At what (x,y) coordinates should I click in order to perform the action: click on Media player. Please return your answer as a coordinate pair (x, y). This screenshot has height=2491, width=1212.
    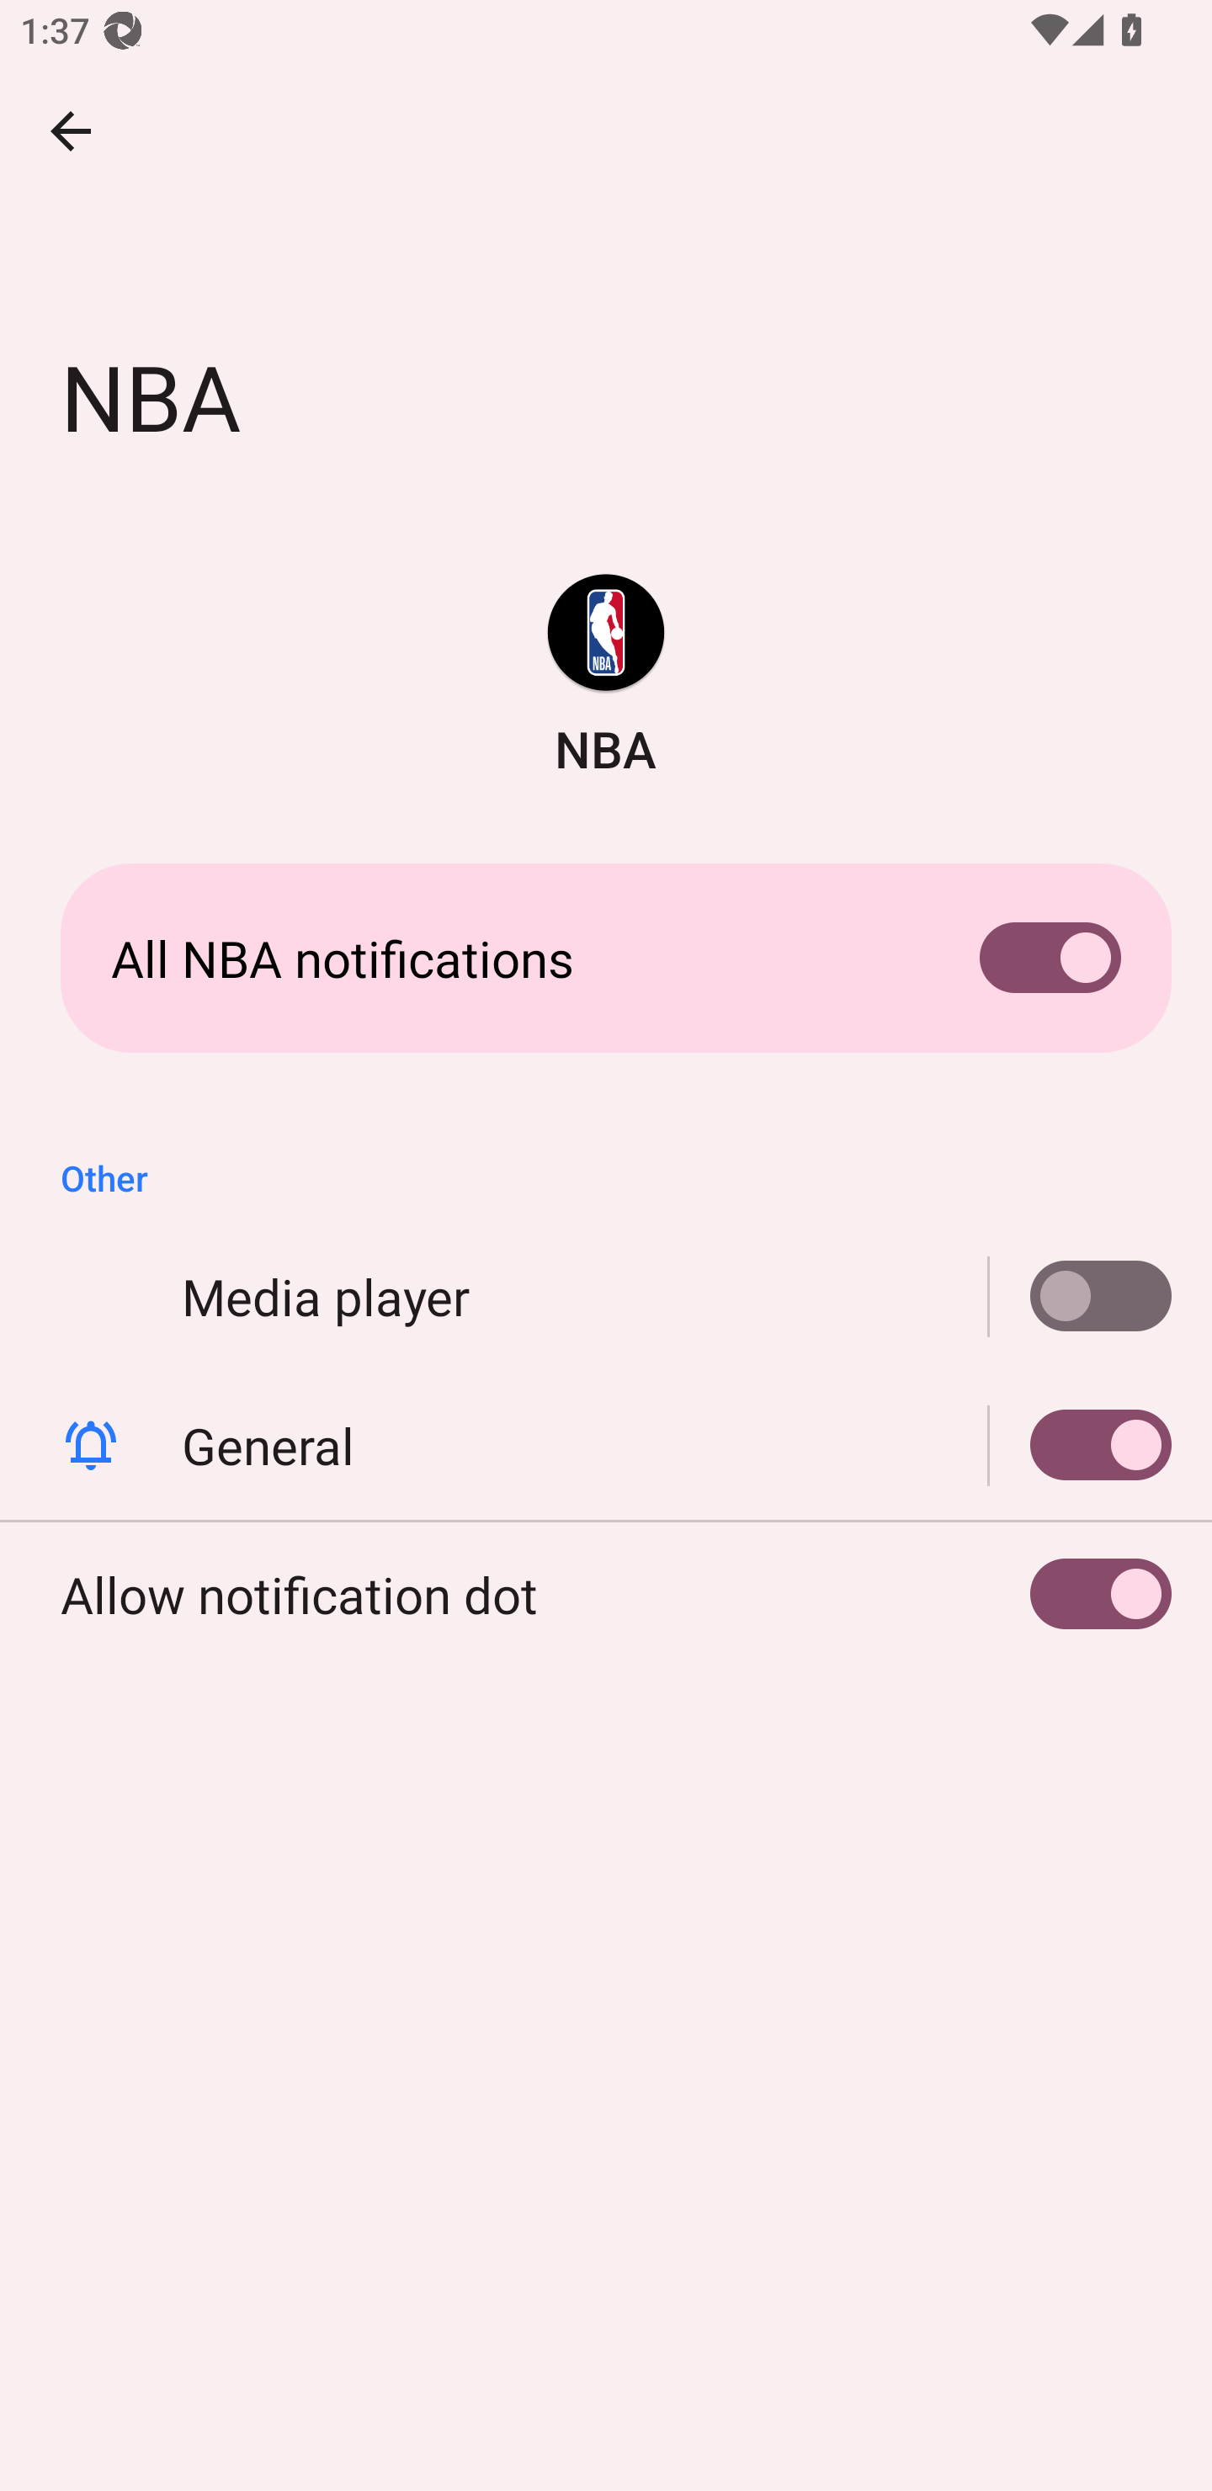
    Looking at the image, I should click on (606, 1296).